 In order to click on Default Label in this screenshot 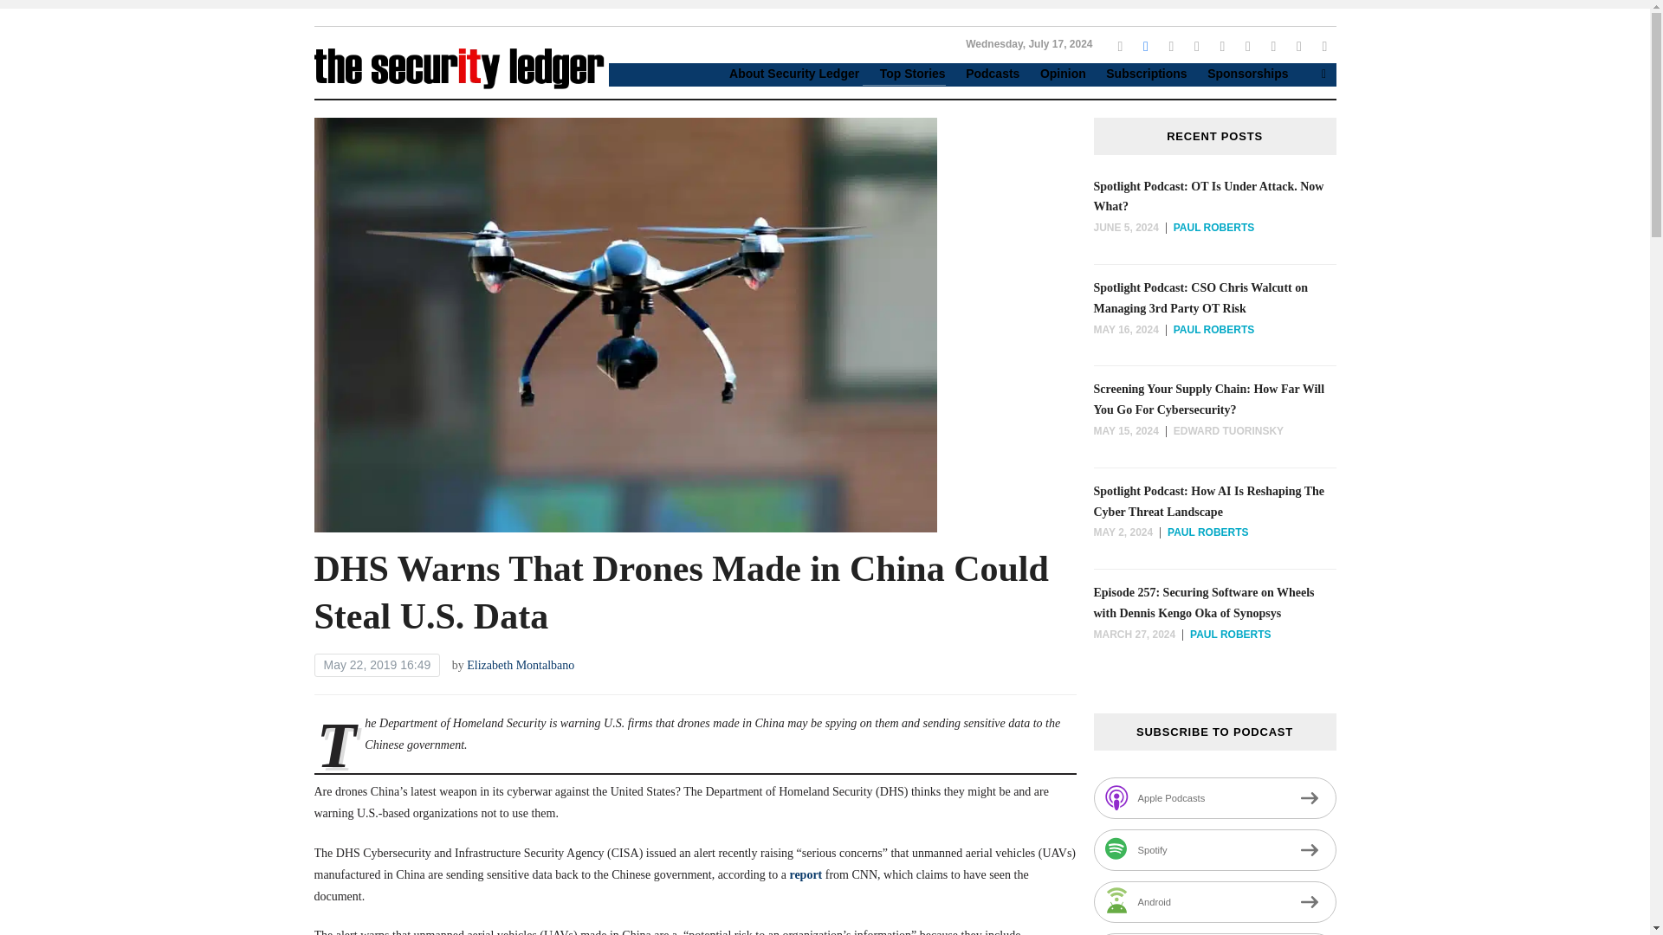, I will do `click(1273, 45)`.